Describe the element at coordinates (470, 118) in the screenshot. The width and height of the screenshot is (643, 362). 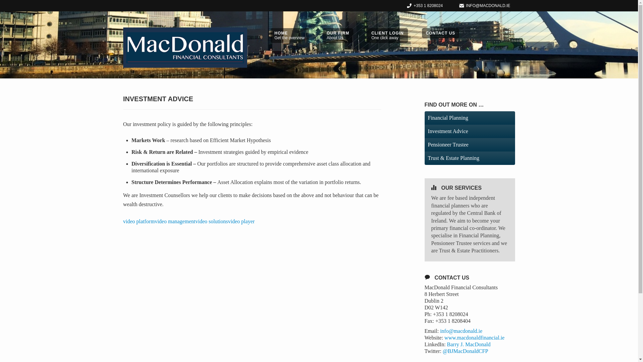
I see `Barry J. MacDonald` at that location.